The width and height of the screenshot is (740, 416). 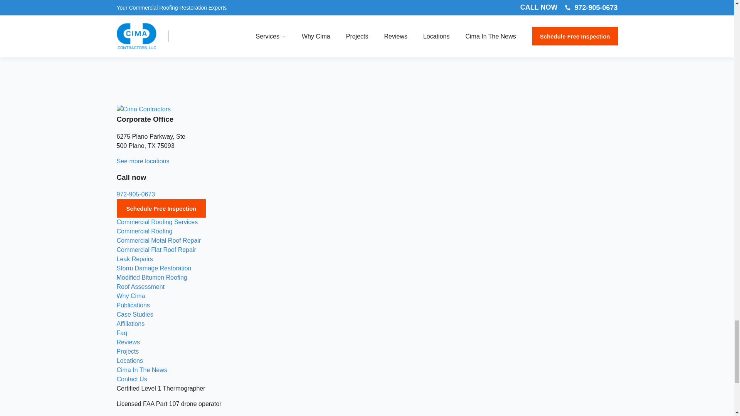 I want to click on Schedule Free Inspection, so click(x=161, y=53).